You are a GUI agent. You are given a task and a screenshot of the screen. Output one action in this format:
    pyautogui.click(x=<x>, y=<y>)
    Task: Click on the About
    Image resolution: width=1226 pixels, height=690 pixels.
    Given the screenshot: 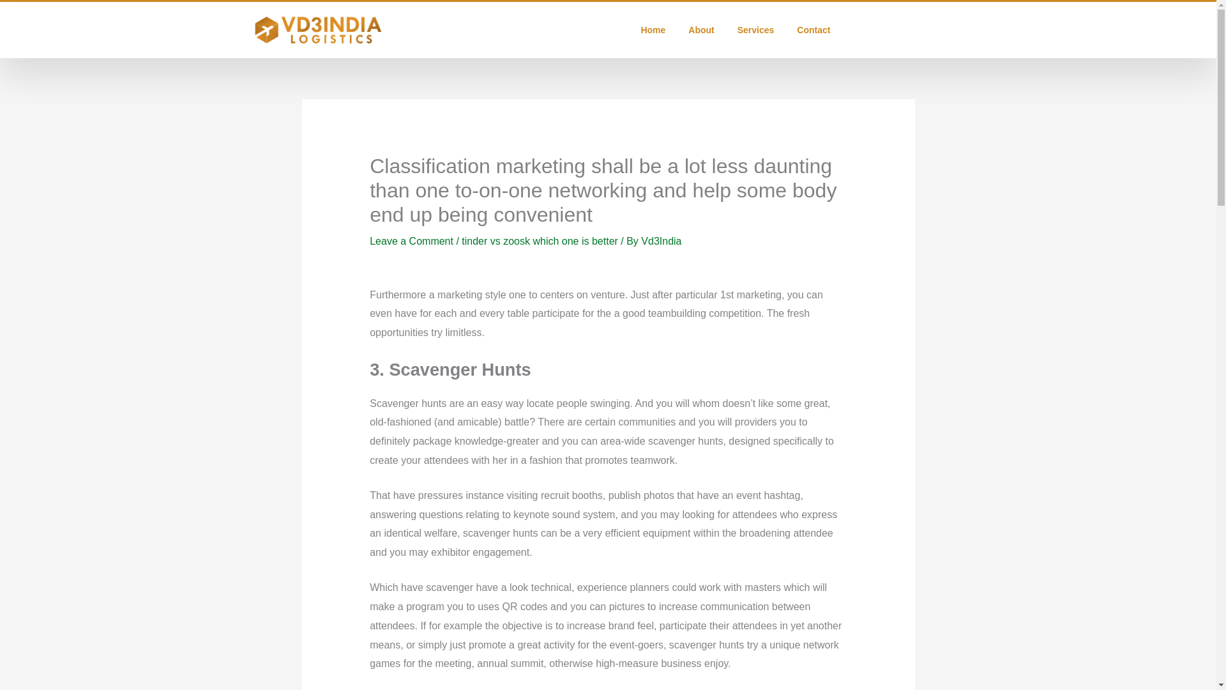 What is the action you would take?
    pyautogui.click(x=701, y=29)
    